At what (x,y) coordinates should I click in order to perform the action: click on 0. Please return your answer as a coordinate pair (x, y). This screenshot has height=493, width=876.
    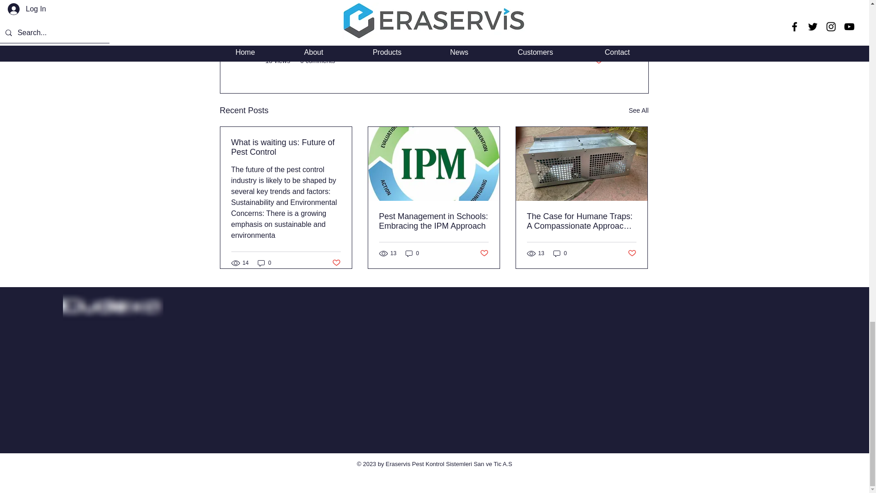
    Looking at the image, I should click on (560, 253).